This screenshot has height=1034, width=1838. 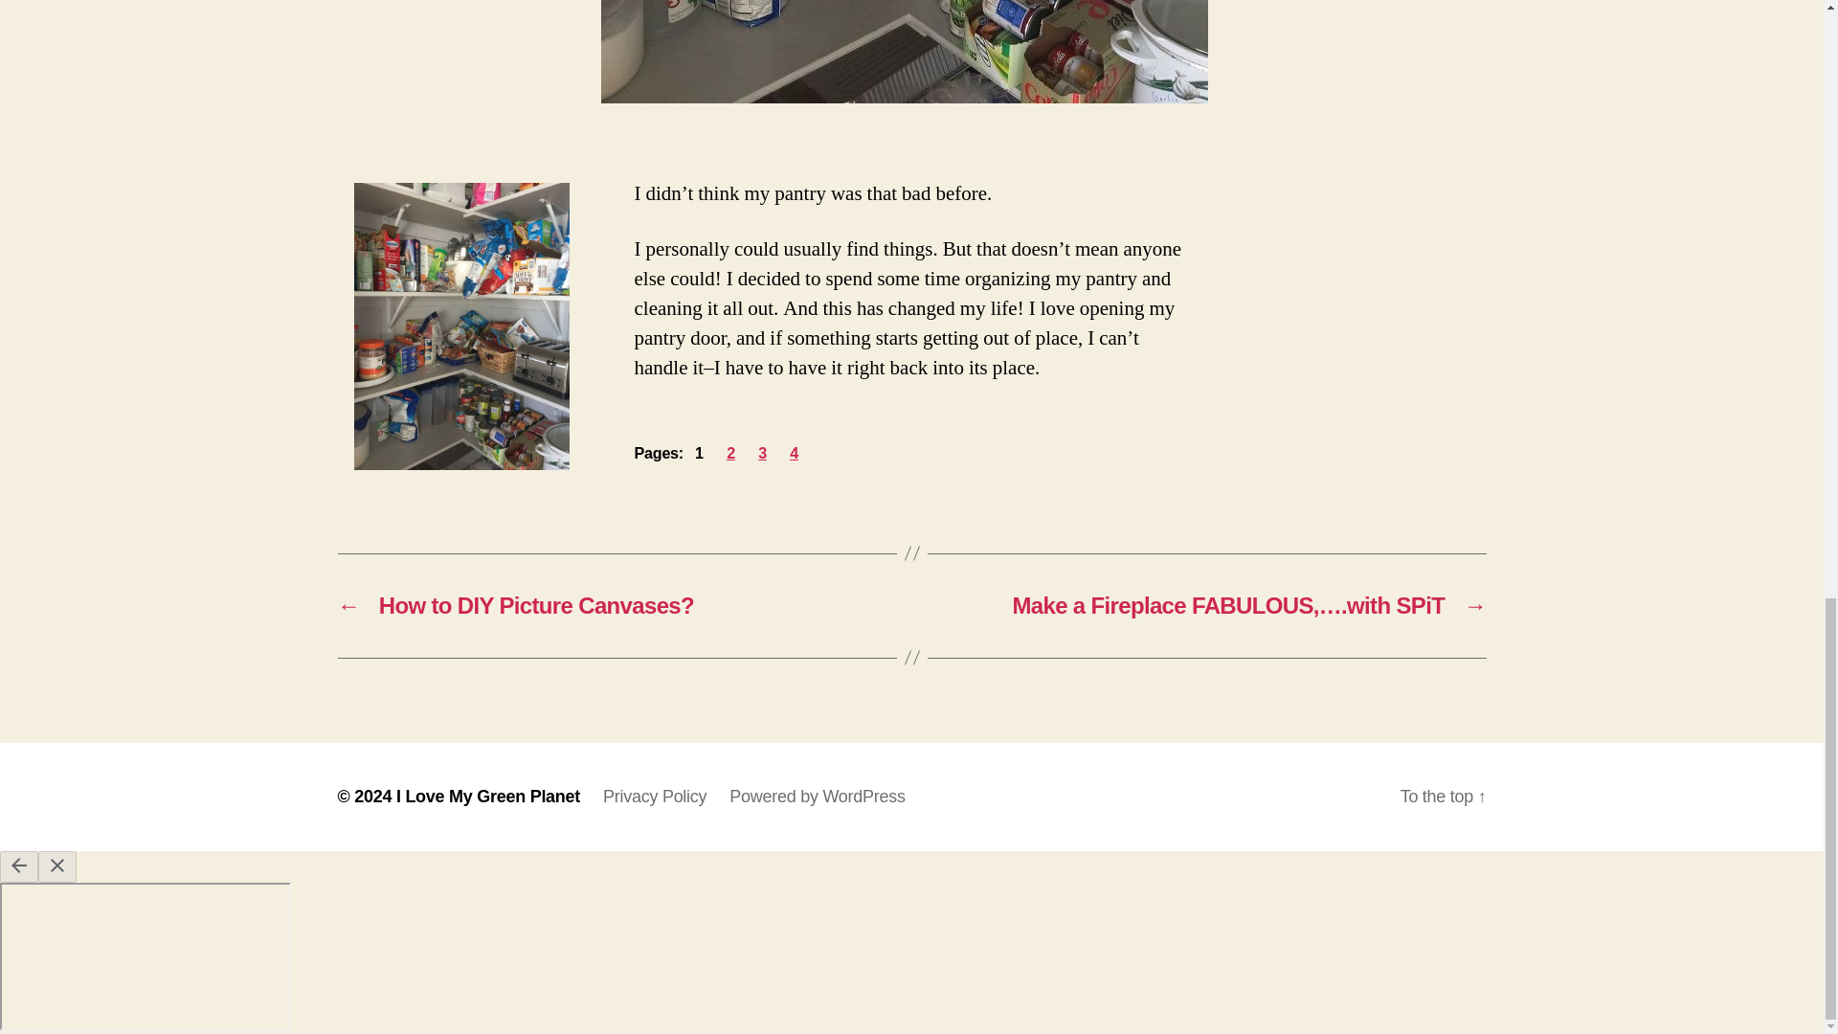 What do you see at coordinates (654, 797) in the screenshot?
I see `Privacy Policy` at bounding box center [654, 797].